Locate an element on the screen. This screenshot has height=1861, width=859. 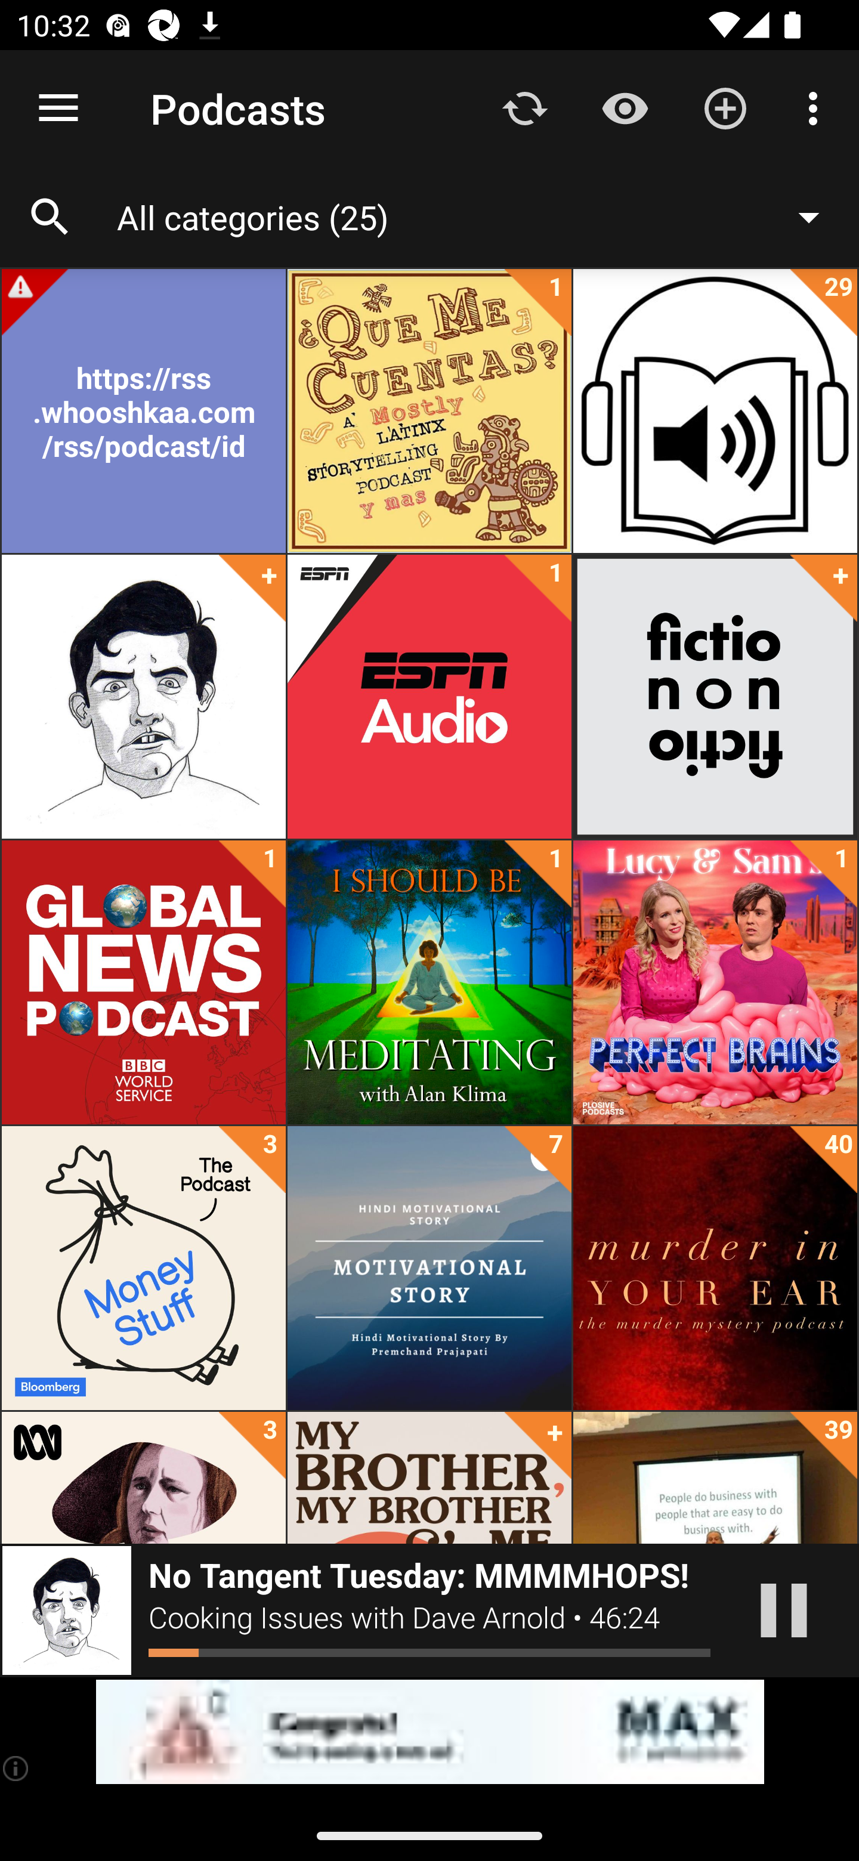
Murder In Your Ear-The Murder Mystery Podcast 40 is located at coordinates (715, 1268).